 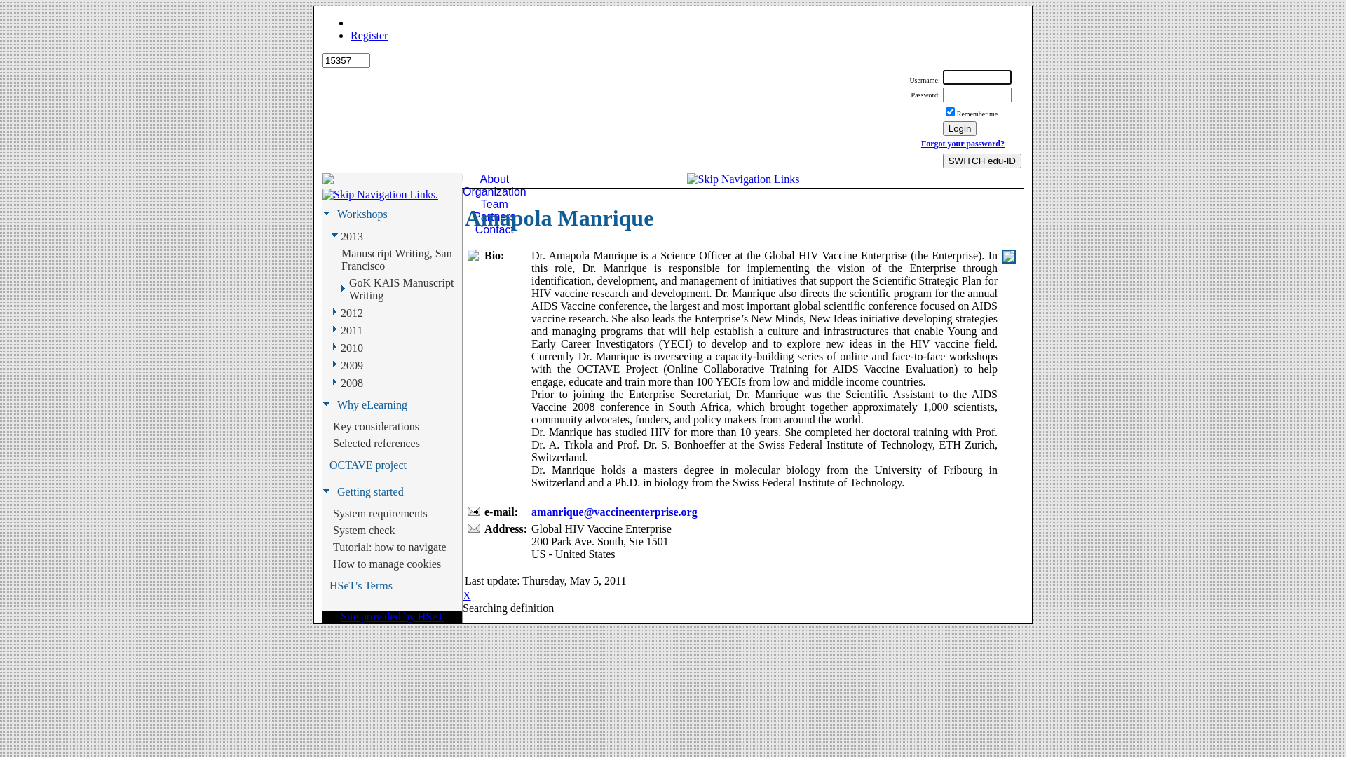 I want to click on Tutorial: how to navigate, so click(x=390, y=547).